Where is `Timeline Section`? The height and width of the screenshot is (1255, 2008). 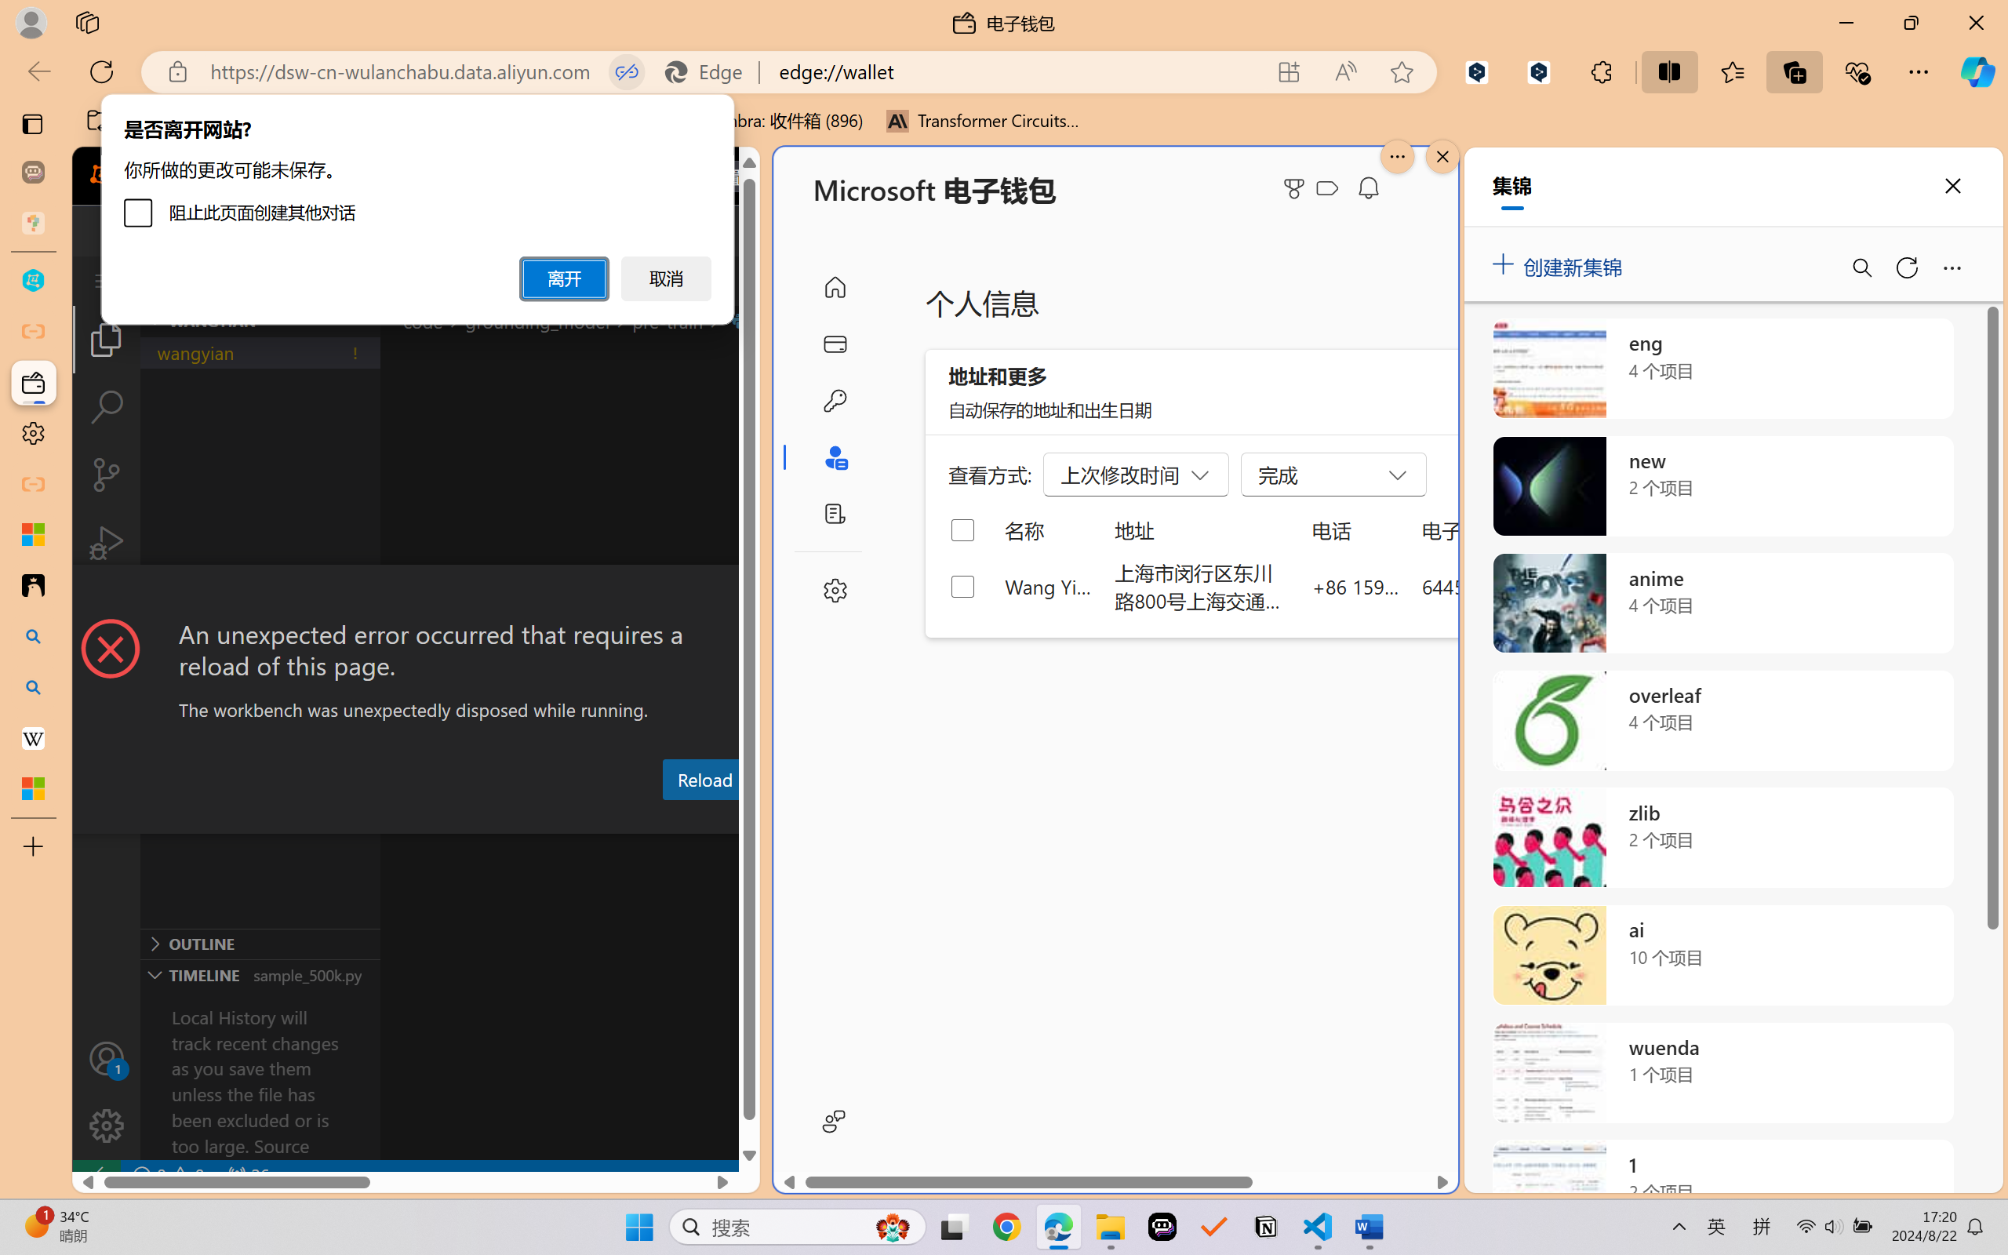
Timeline Section is located at coordinates (260, 974).